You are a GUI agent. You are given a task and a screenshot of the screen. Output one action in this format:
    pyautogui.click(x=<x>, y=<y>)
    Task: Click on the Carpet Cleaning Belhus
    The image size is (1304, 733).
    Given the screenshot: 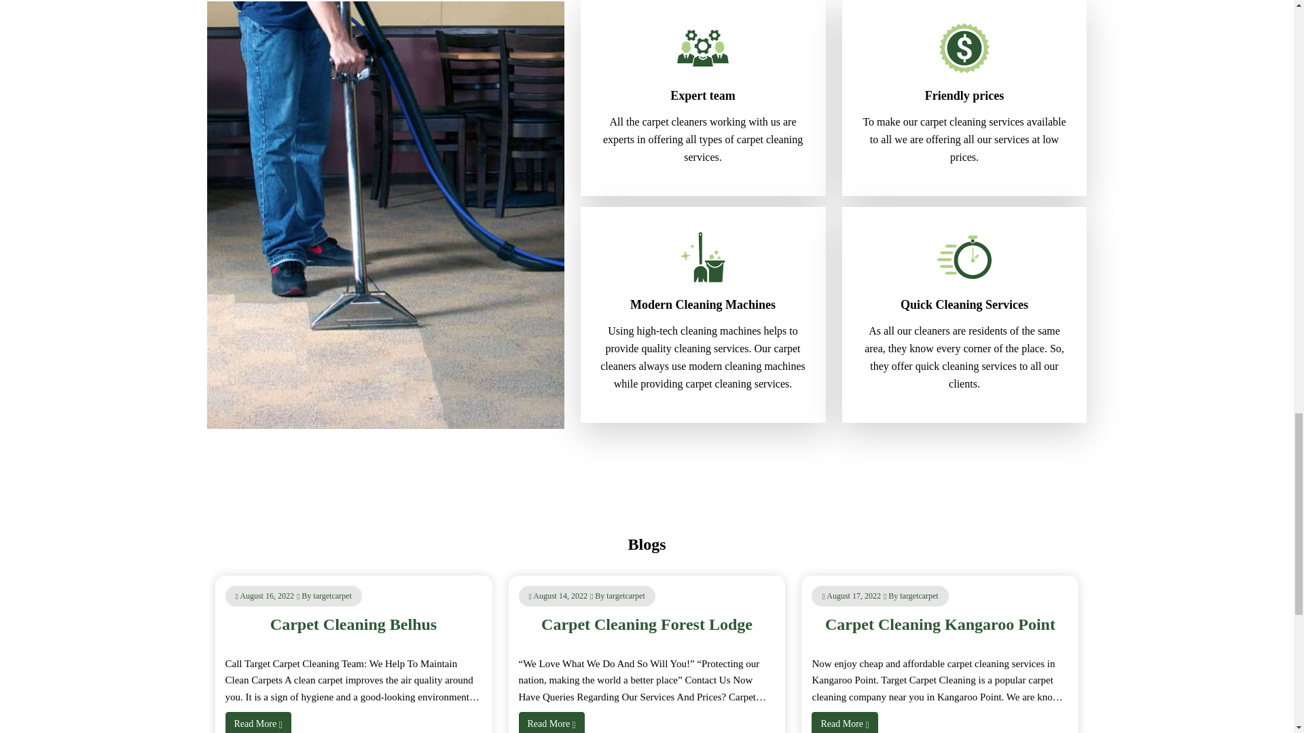 What is the action you would take?
    pyautogui.click(x=353, y=624)
    